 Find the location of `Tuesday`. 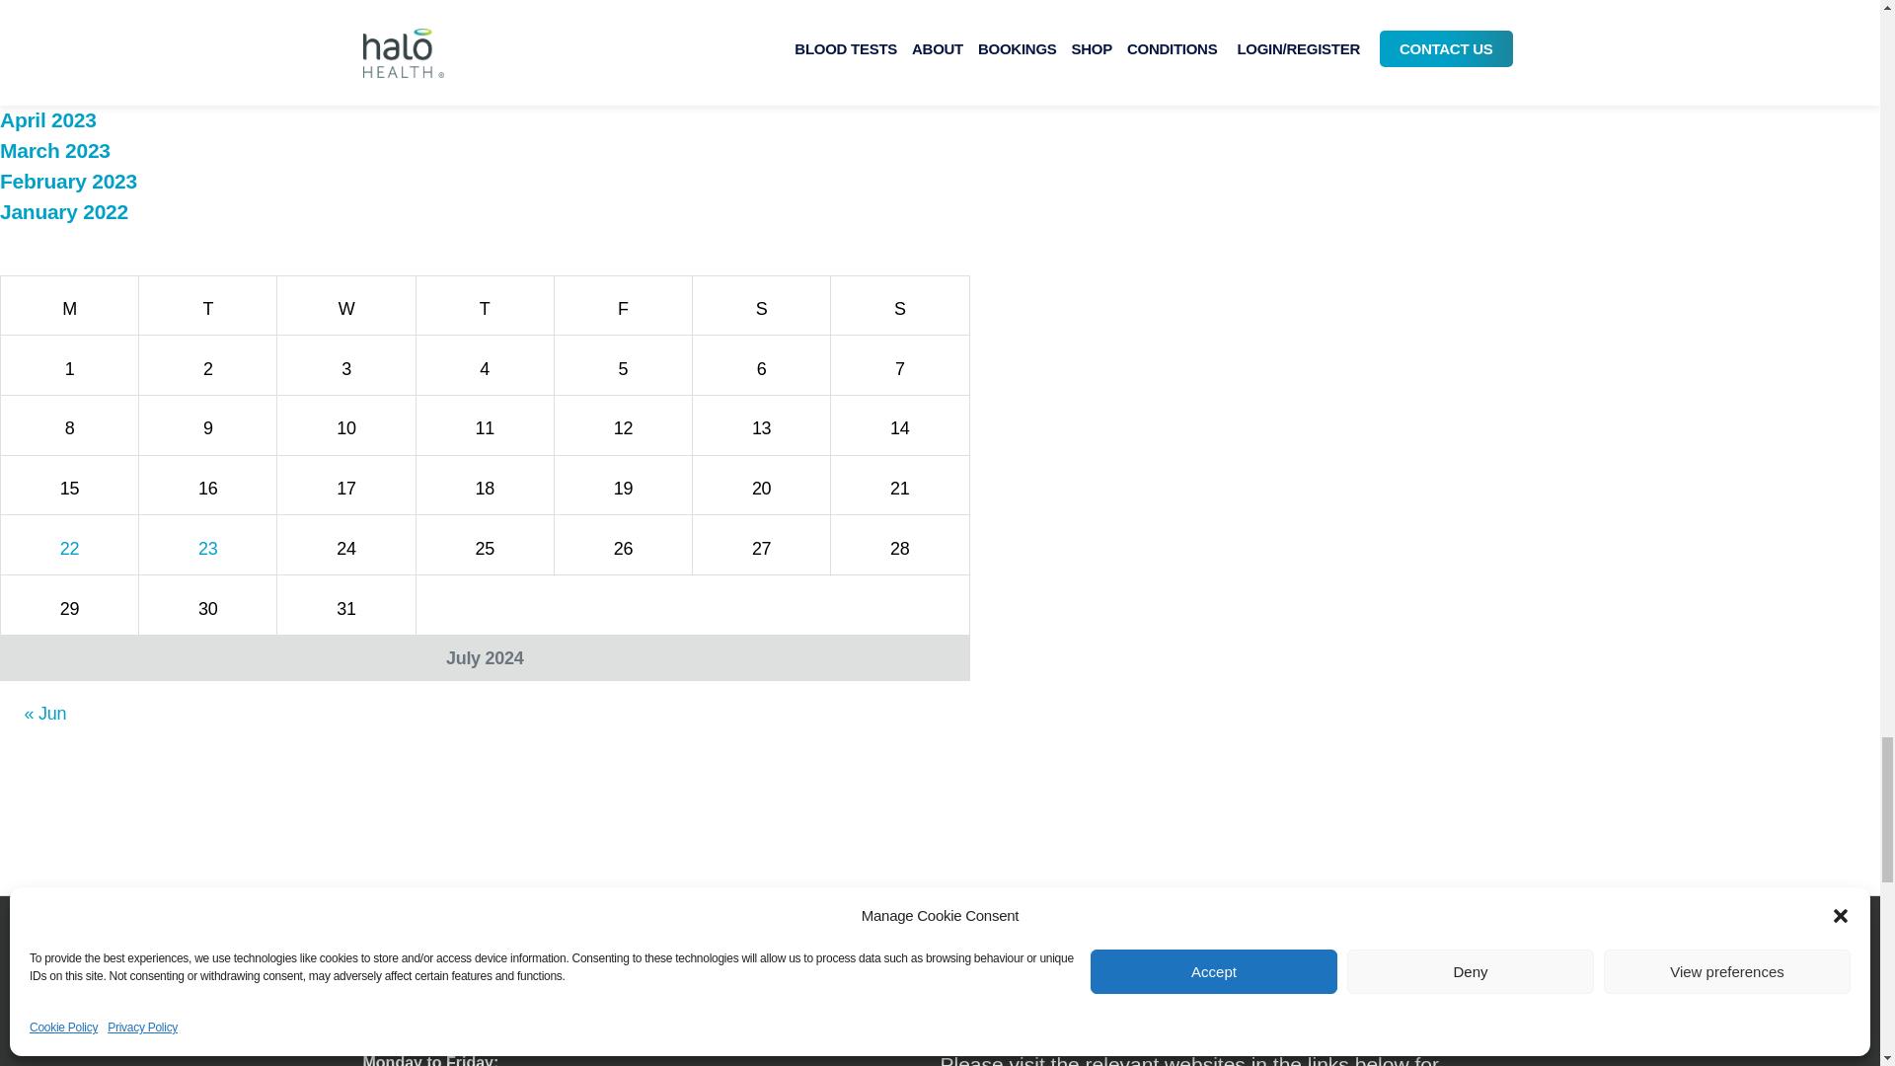

Tuesday is located at coordinates (207, 305).